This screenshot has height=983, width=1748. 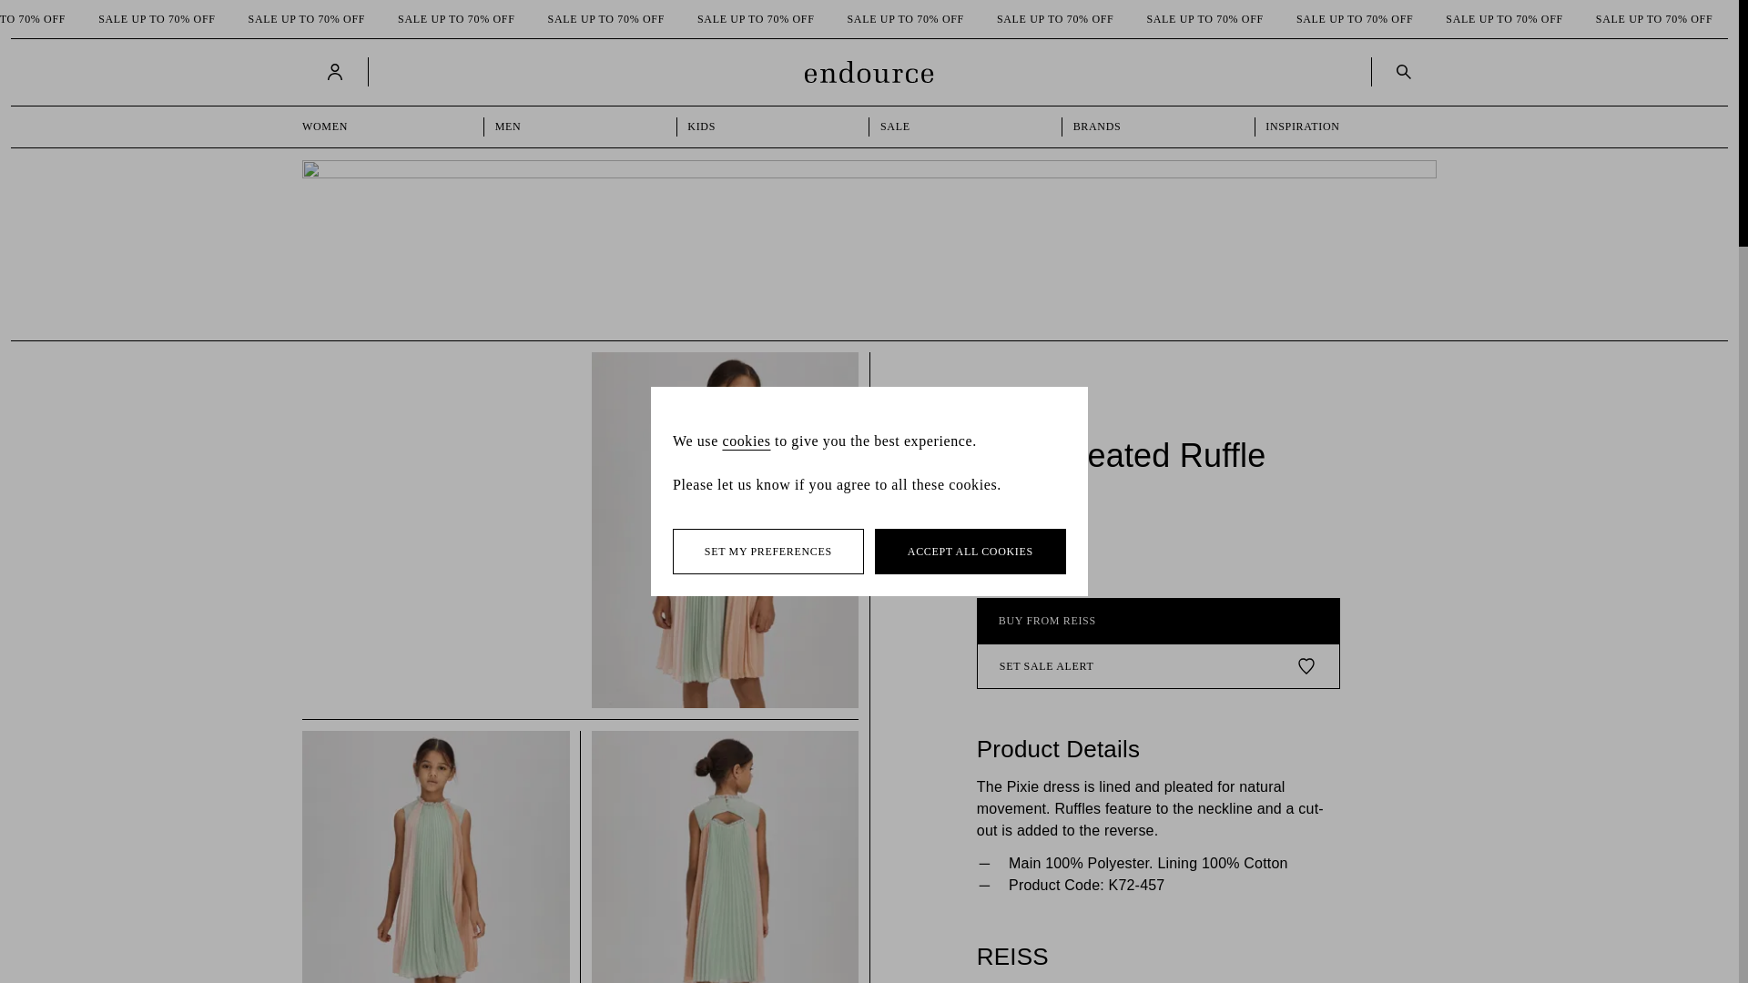 I want to click on WOMEN, so click(x=388, y=127).